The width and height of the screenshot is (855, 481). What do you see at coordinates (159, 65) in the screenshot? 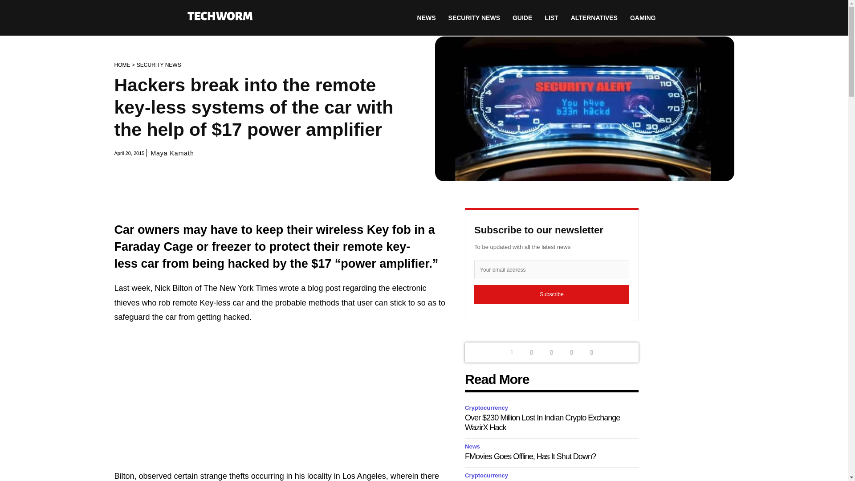
I see `View all posts in Security news` at bounding box center [159, 65].